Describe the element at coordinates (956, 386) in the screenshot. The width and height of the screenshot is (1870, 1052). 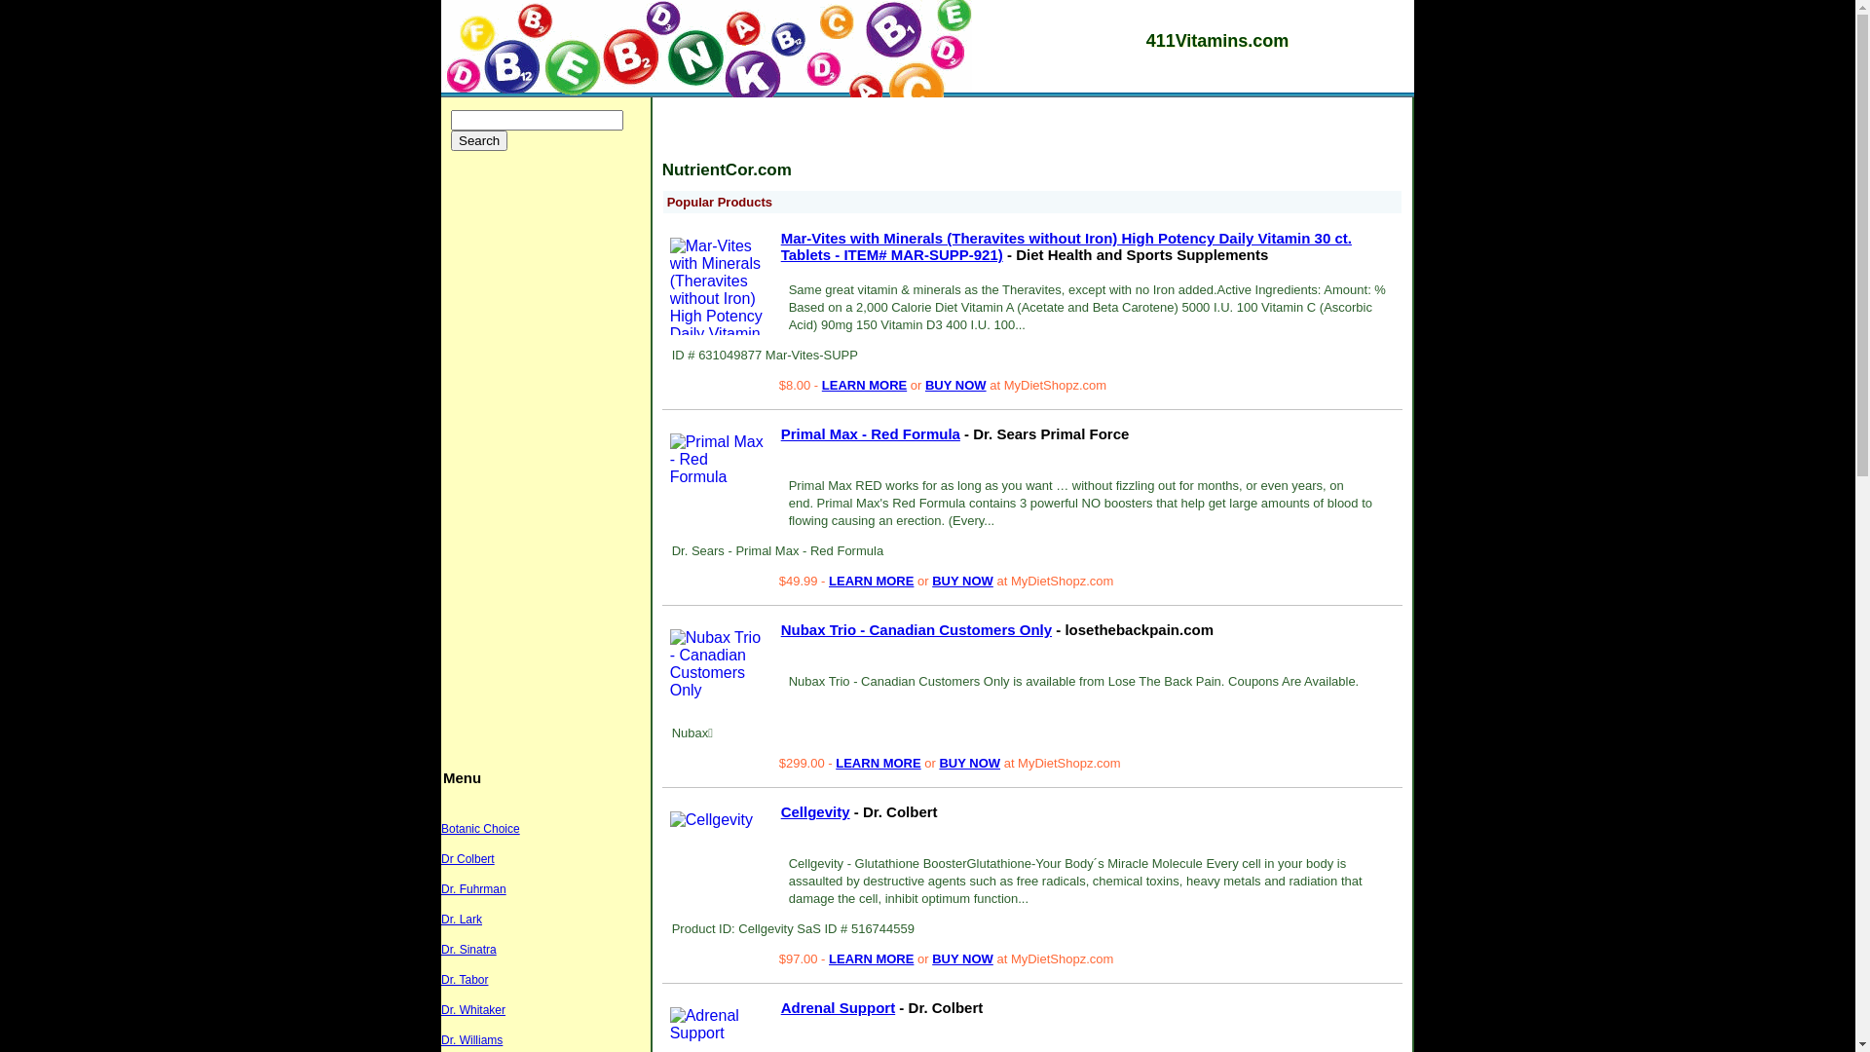
I see `BUY NOW` at that location.